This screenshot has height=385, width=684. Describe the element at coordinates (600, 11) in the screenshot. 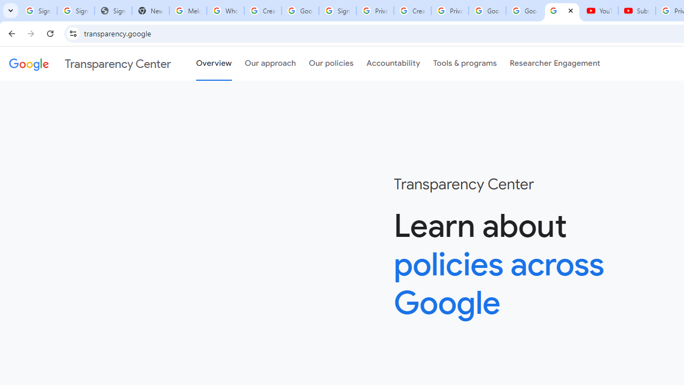

I see `YouTube` at that location.